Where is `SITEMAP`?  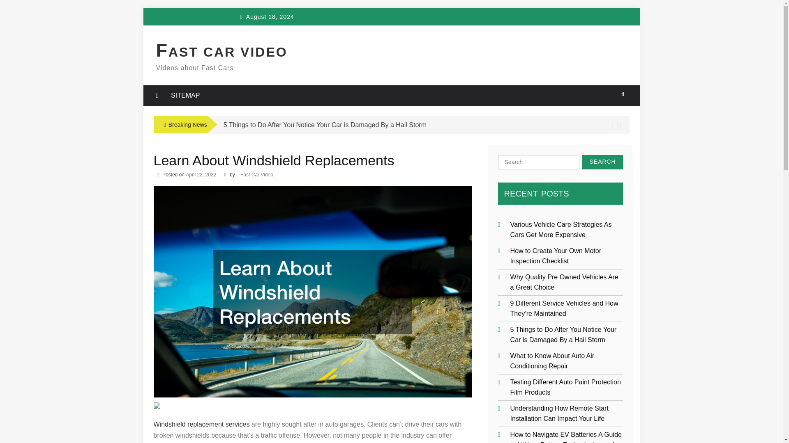
SITEMAP is located at coordinates (185, 96).